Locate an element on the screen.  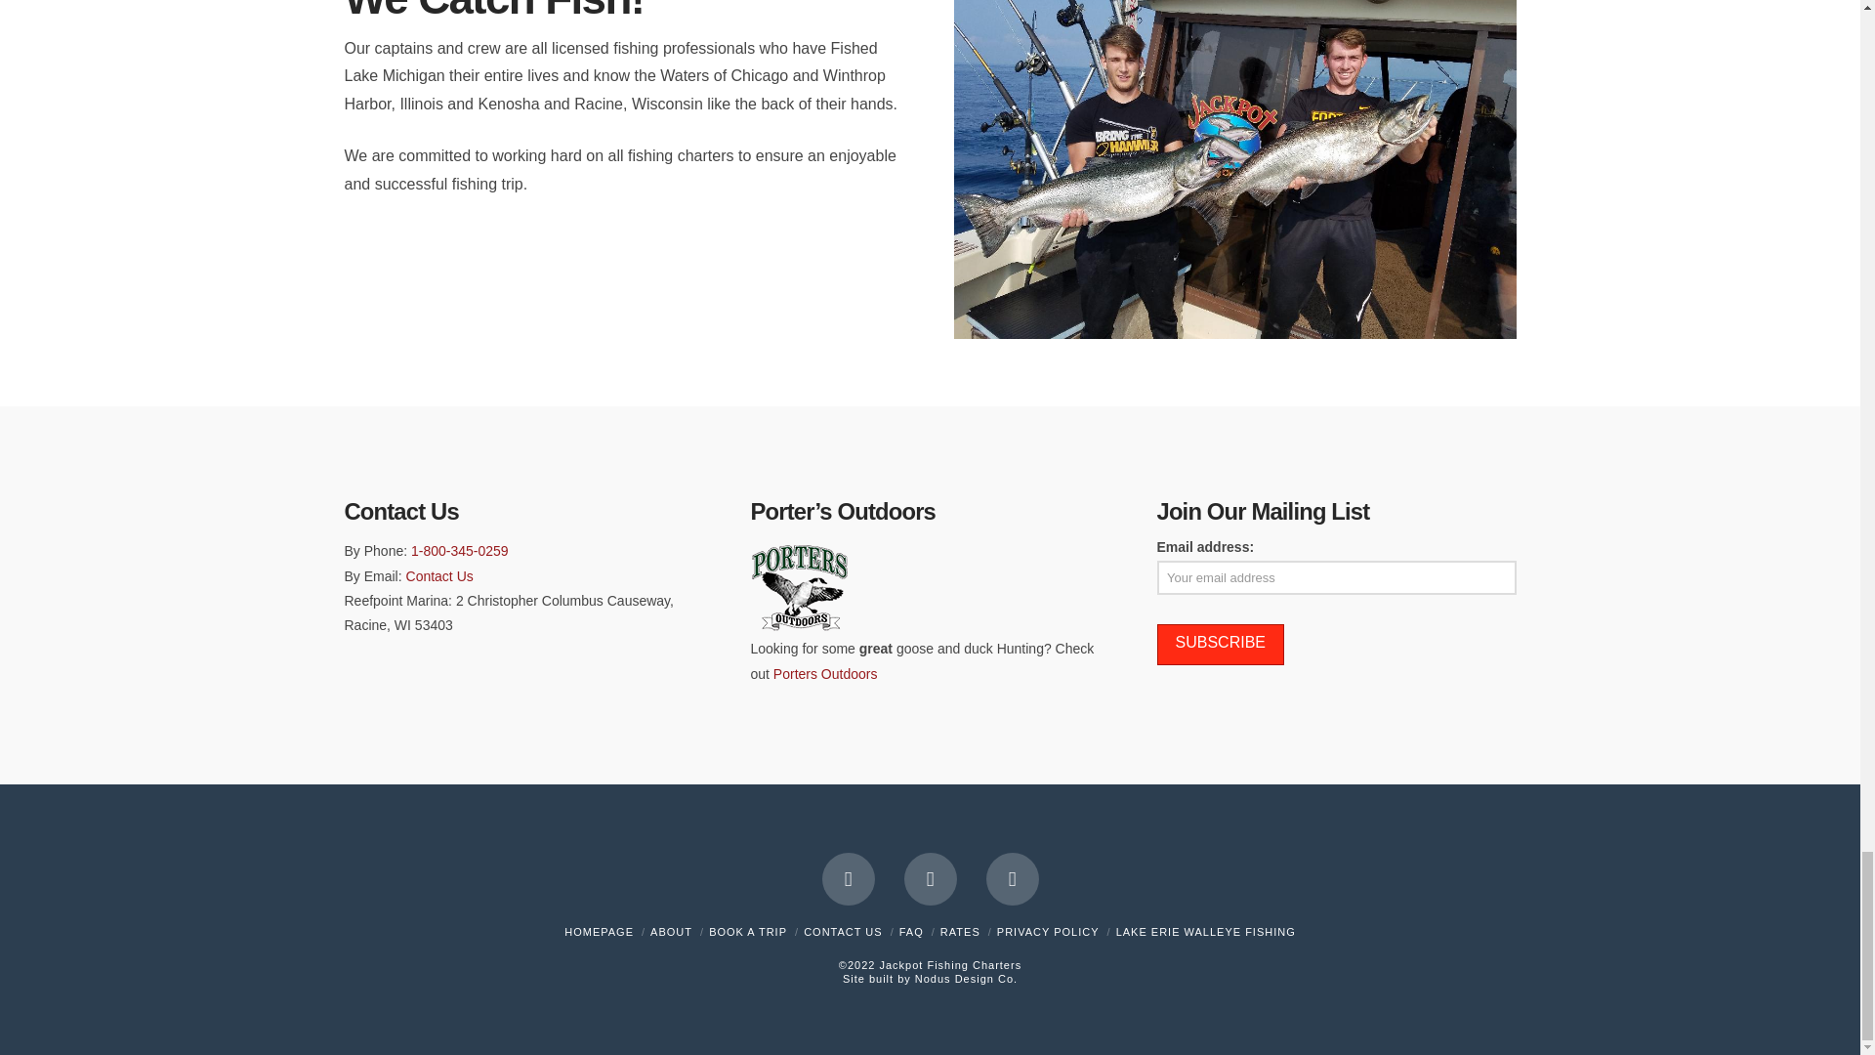
1-800-345-0259 is located at coordinates (459, 551).